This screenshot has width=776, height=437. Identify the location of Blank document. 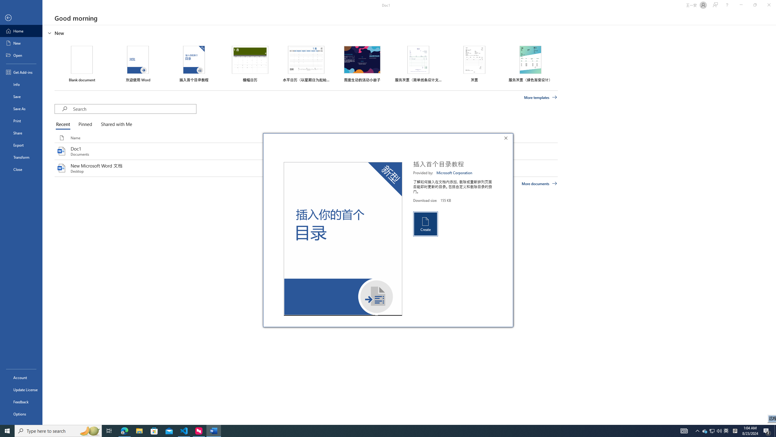
(82, 64).